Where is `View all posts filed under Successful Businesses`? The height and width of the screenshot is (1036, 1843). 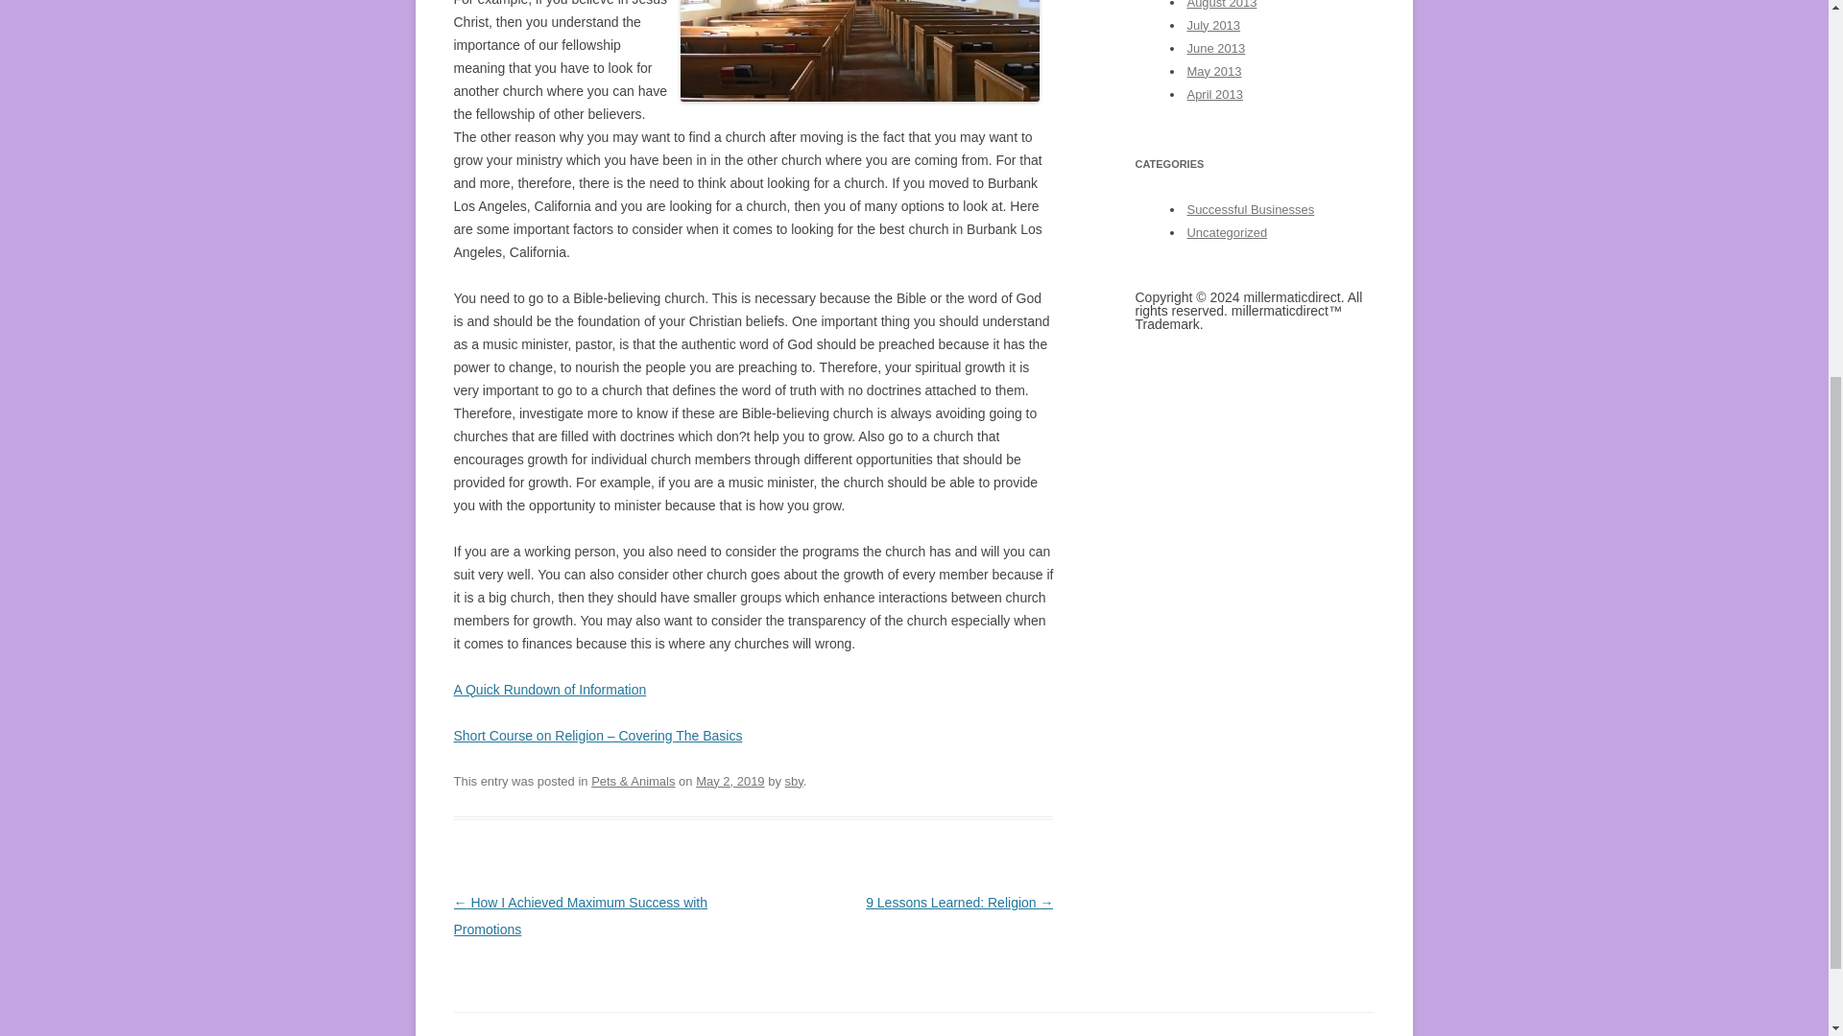 View all posts filed under Successful Businesses is located at coordinates (1250, 209).